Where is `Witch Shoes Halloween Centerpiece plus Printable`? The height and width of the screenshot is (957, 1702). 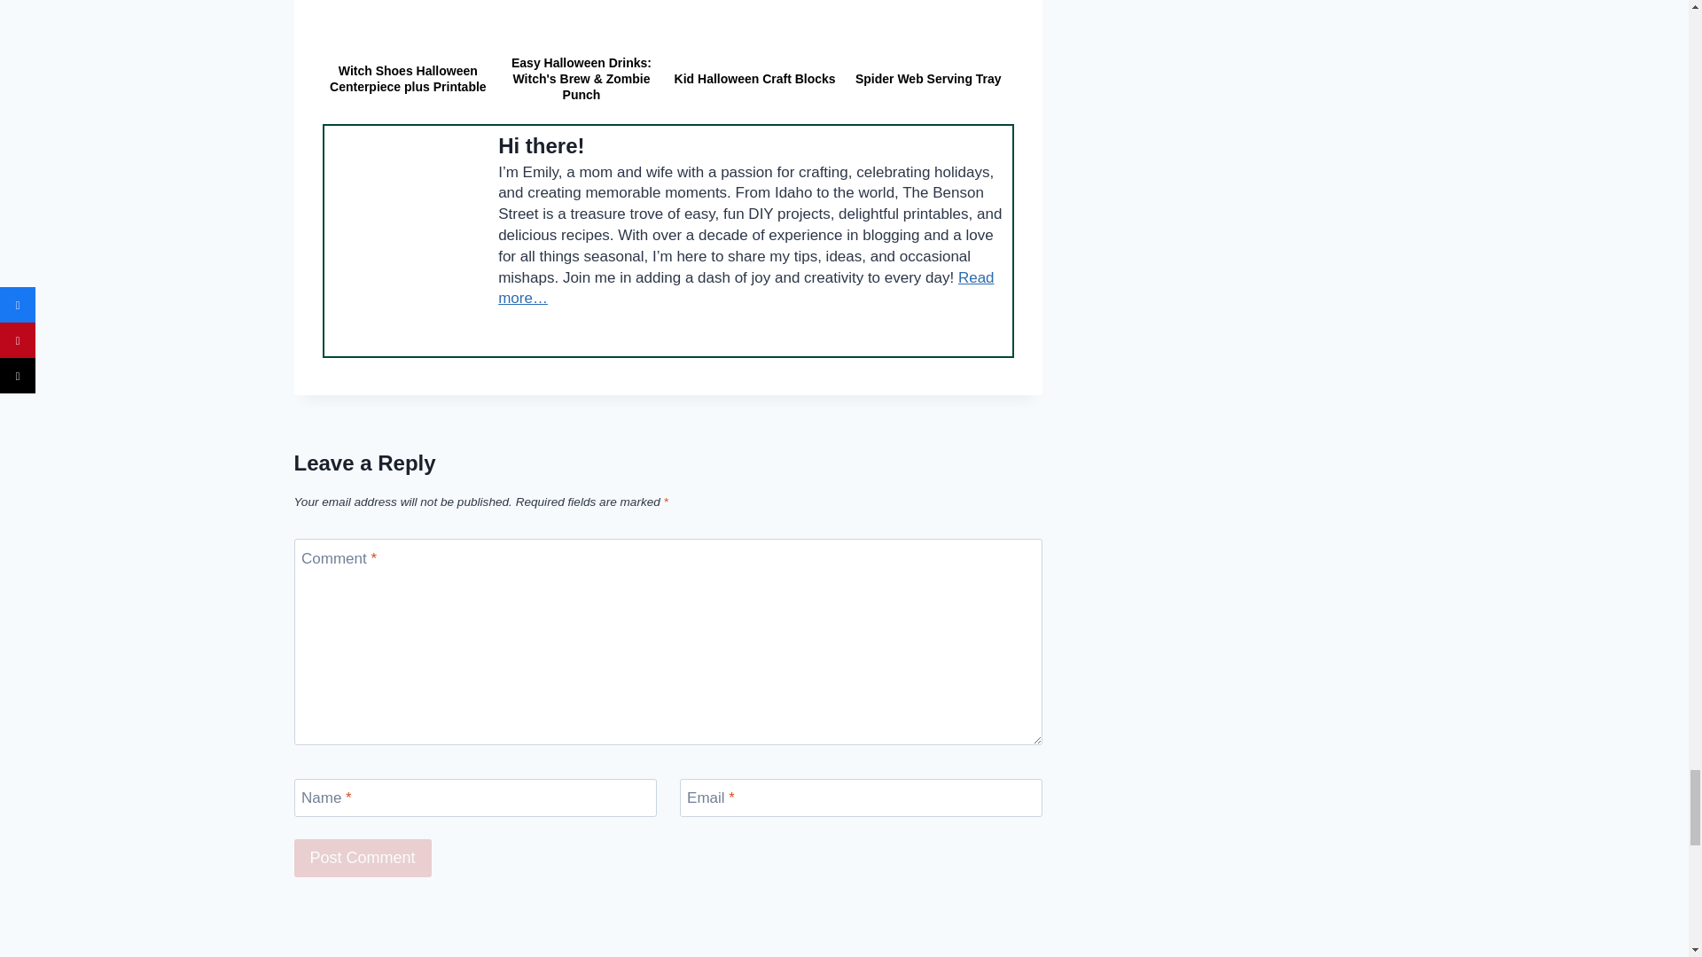 Witch Shoes Halloween Centerpiece plus Printable is located at coordinates (408, 27).